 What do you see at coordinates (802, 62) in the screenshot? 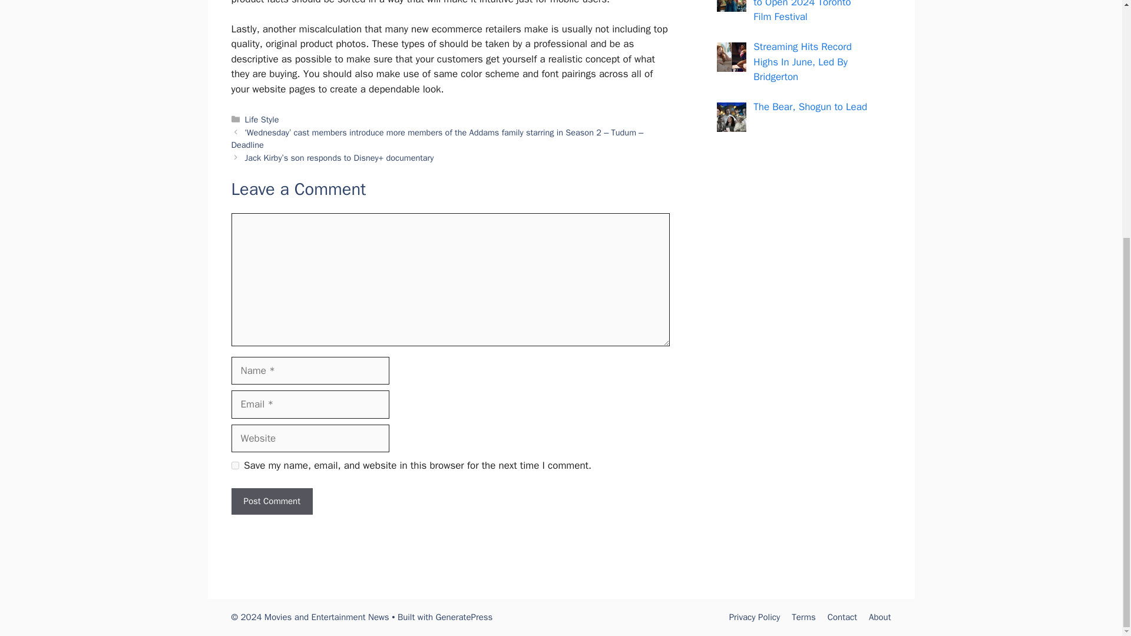
I see `Streaming Hits Record Highs In June, Led By Bridgerton` at bounding box center [802, 62].